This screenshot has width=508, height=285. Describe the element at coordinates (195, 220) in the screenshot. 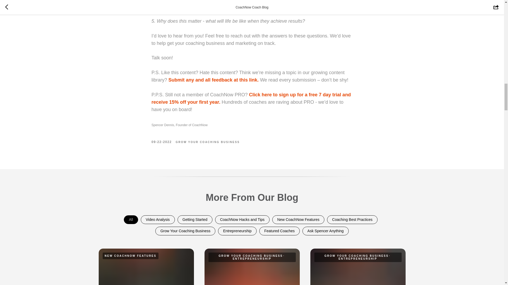

I see `Getting Started` at that location.